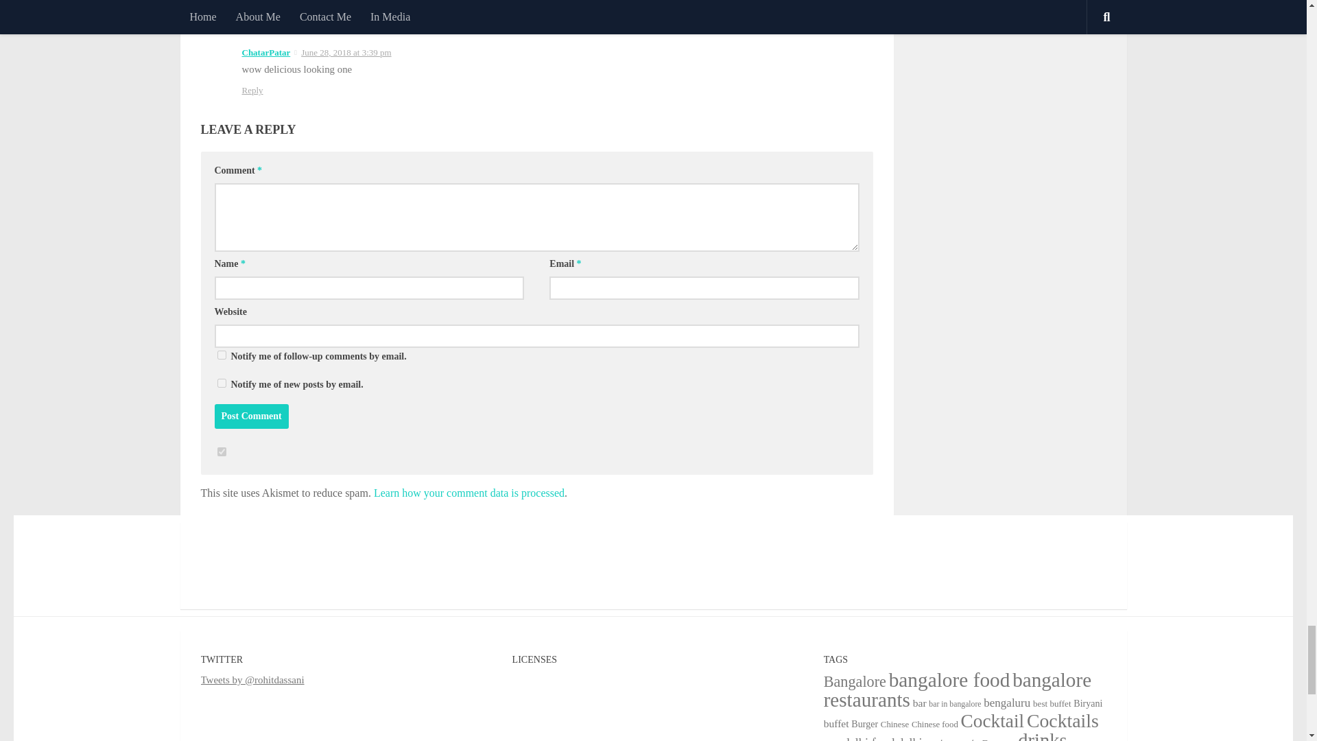 The width and height of the screenshot is (1317, 741). I want to click on on, so click(221, 451).